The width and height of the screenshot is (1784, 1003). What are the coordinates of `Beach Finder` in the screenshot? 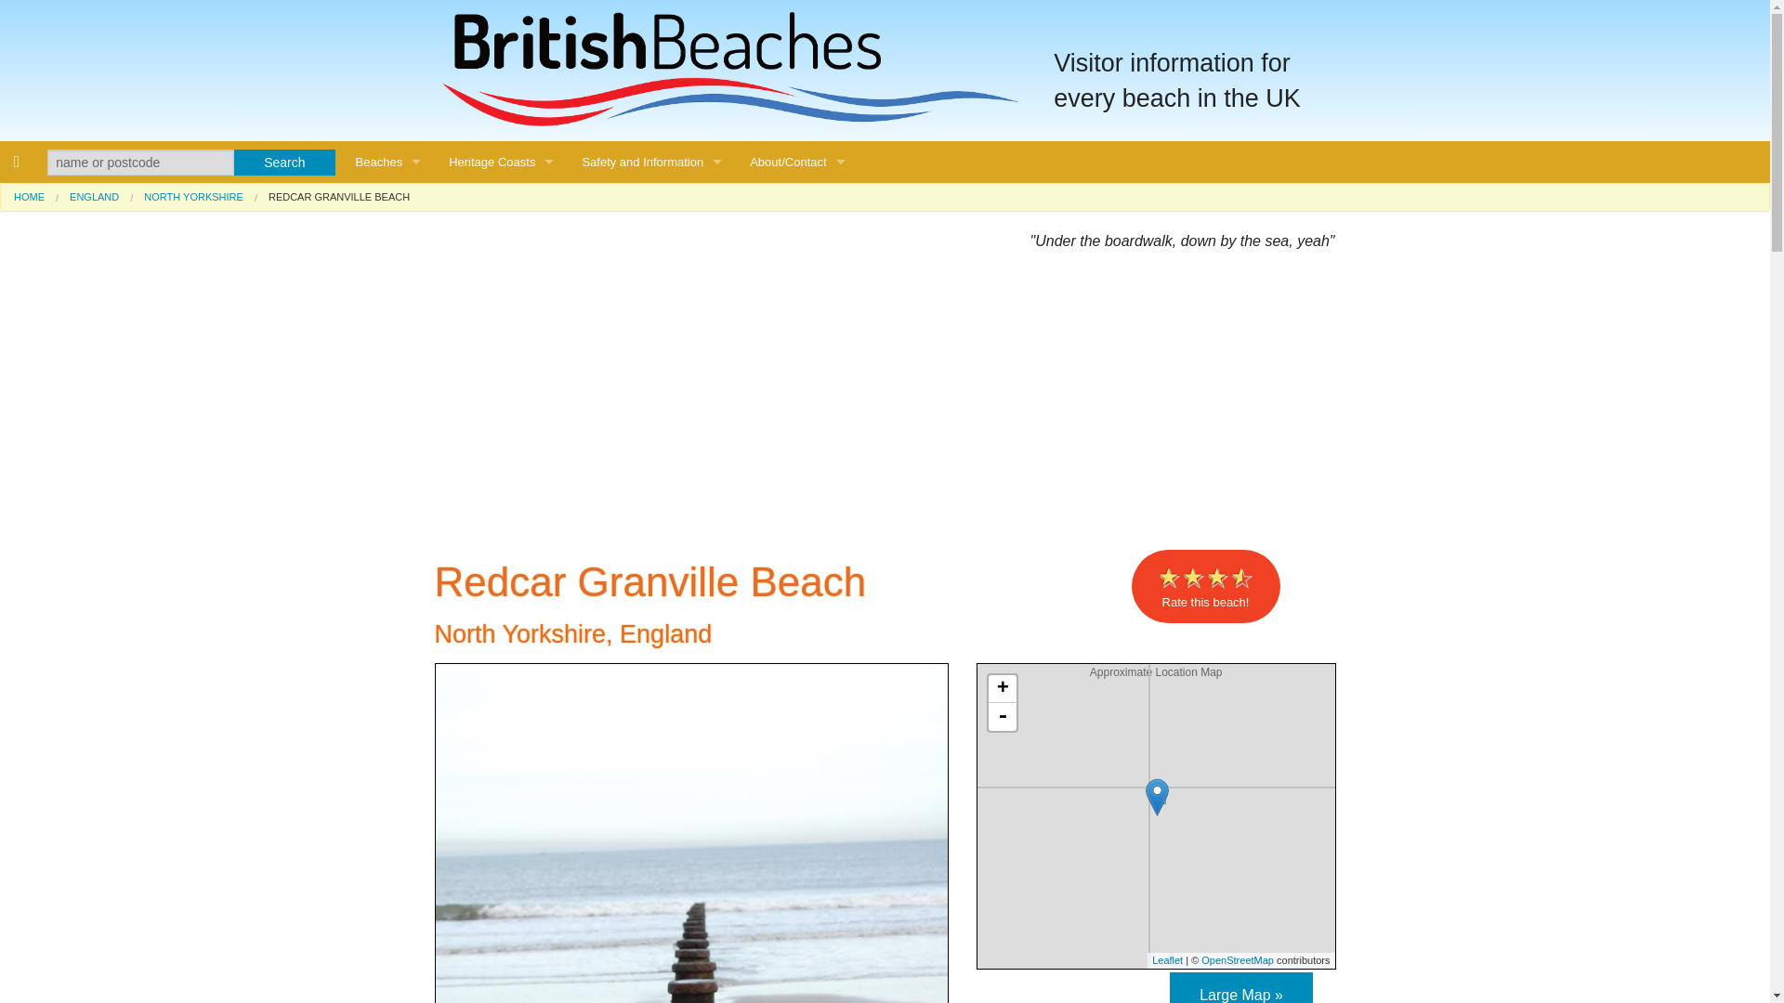 It's located at (388, 329).